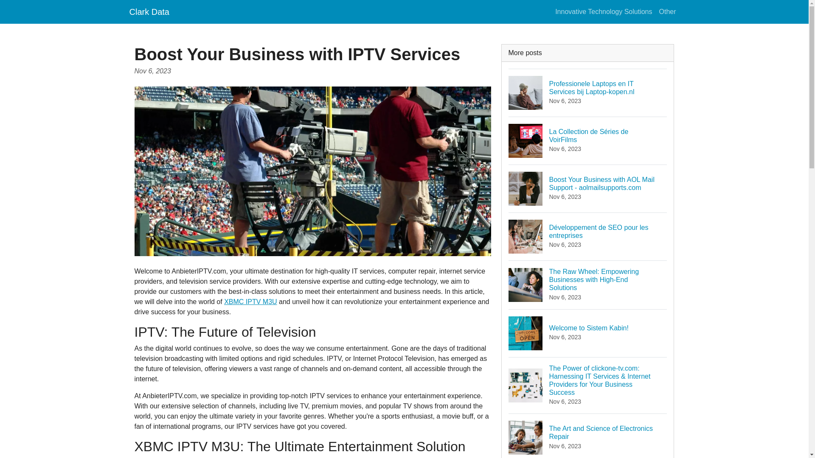 This screenshot has width=815, height=458. What do you see at coordinates (588, 436) in the screenshot?
I see `Clark Data` at bounding box center [588, 436].